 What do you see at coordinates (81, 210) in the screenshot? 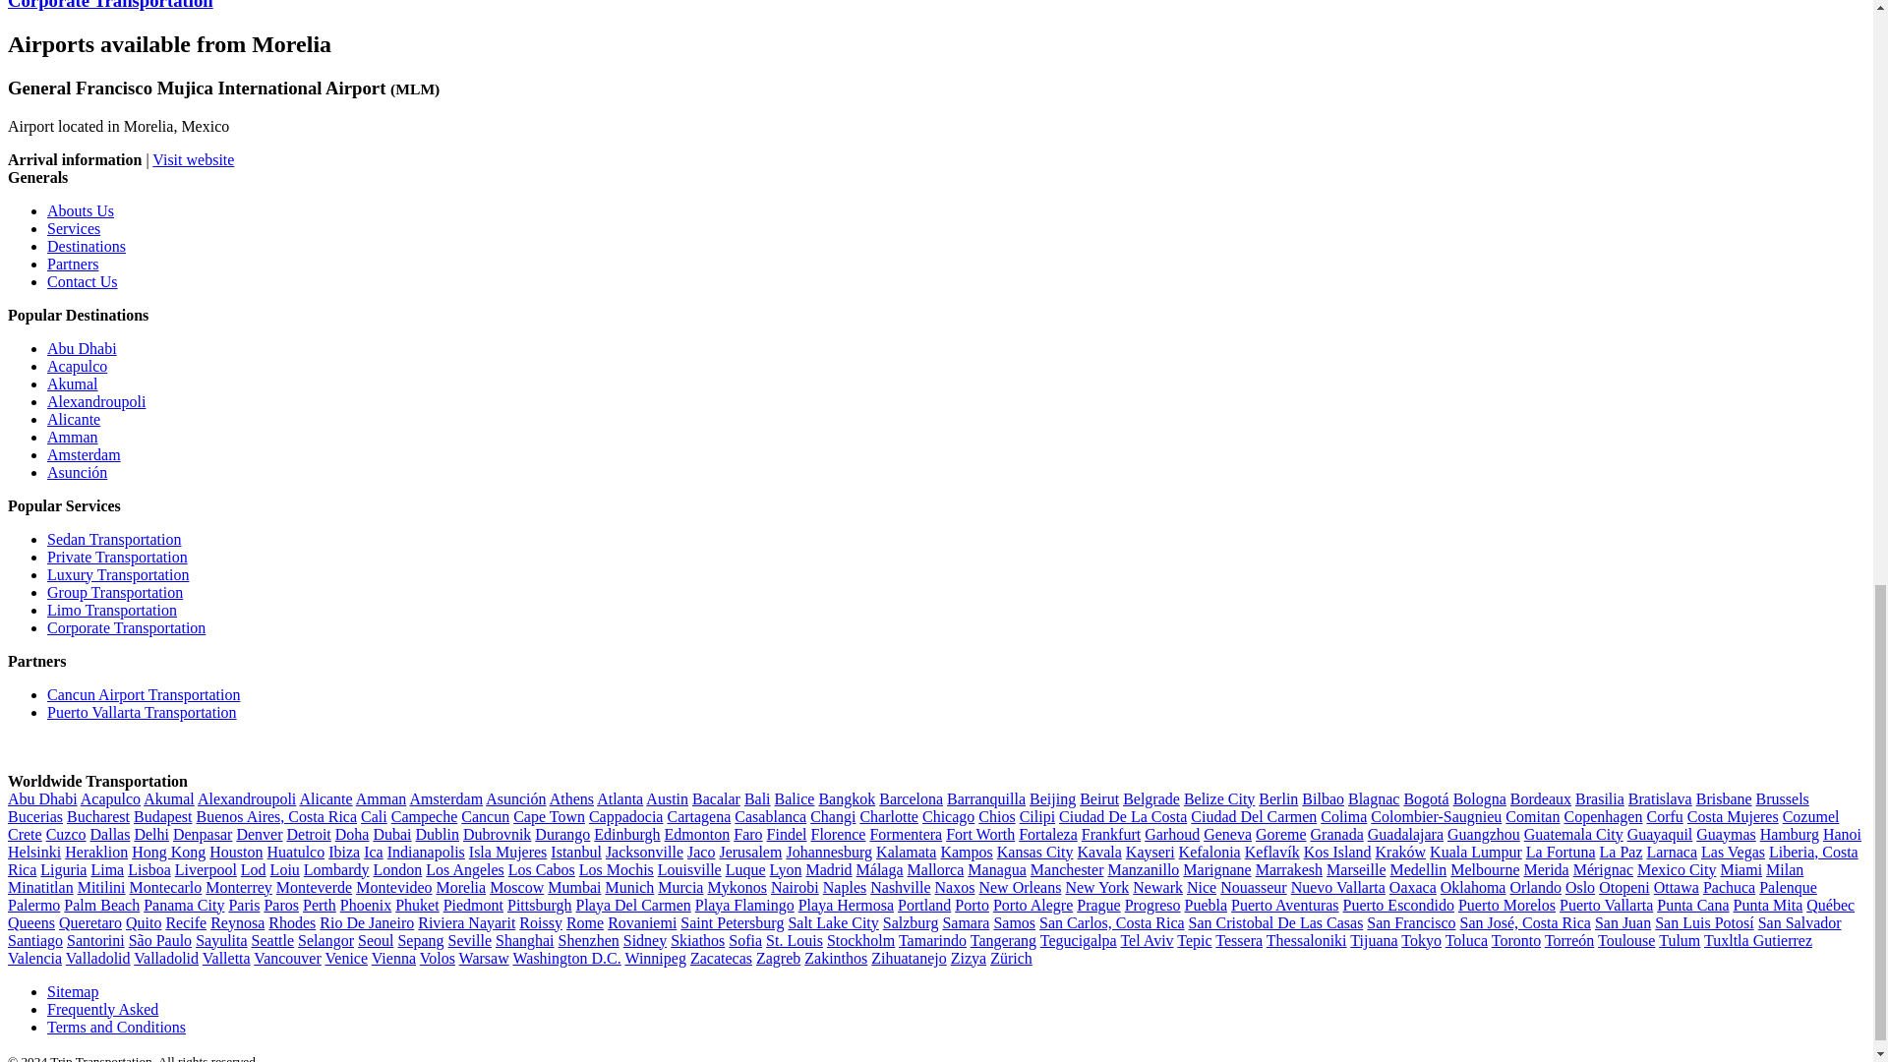
I see `About Trip Transportation` at bounding box center [81, 210].